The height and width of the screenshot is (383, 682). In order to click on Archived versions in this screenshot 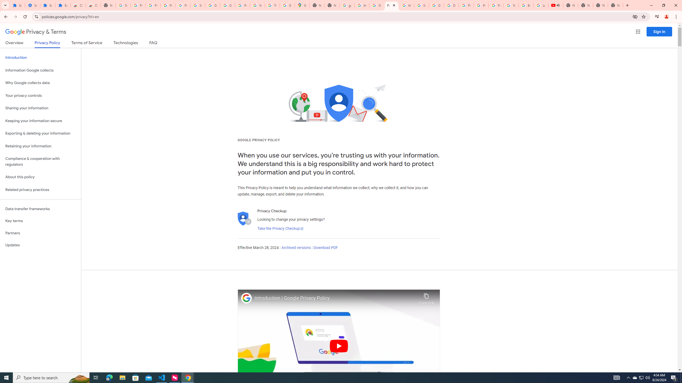, I will do `click(296, 248)`.